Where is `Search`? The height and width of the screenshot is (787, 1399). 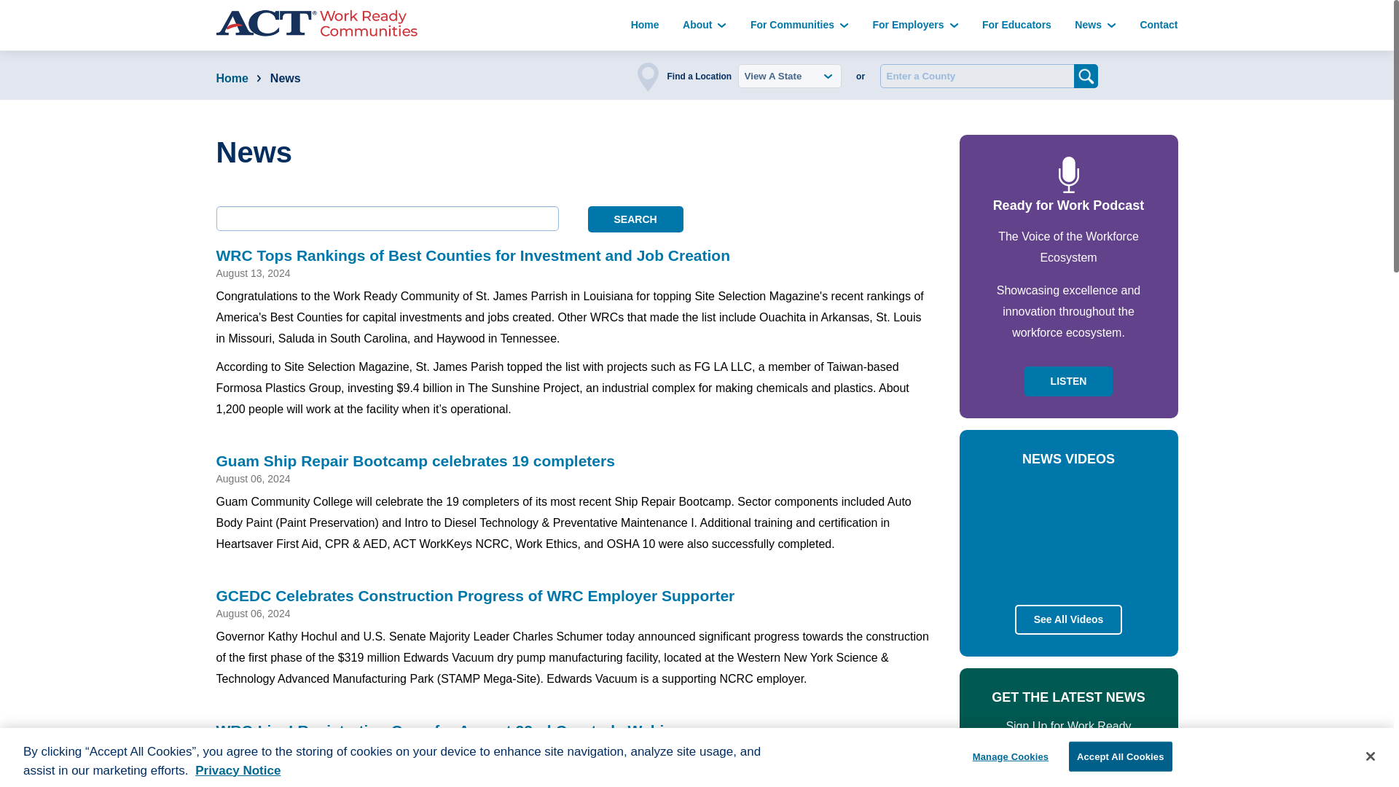 Search is located at coordinates (635, 219).